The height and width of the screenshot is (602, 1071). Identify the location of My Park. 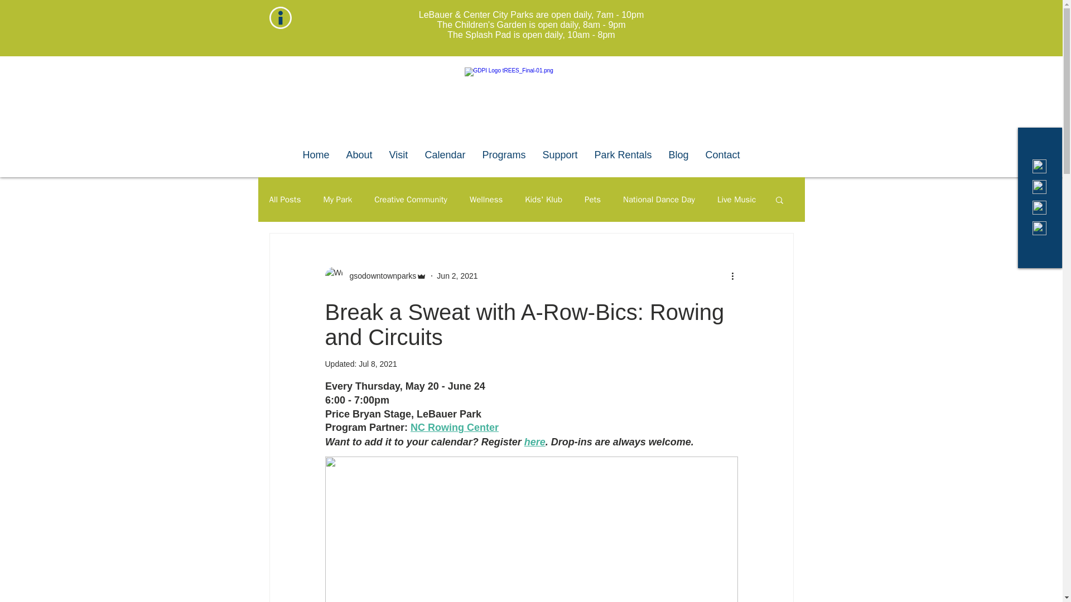
(337, 199).